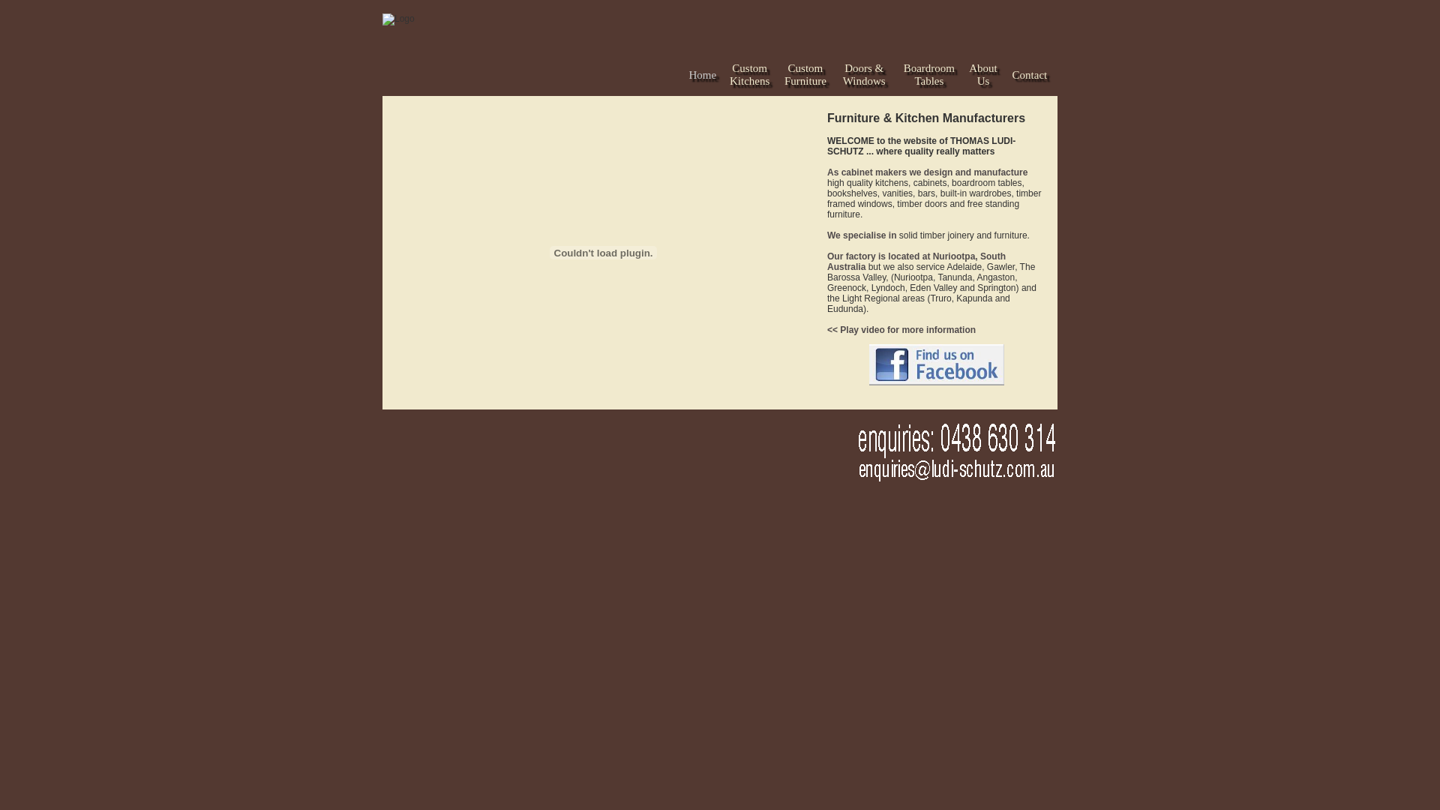 The height and width of the screenshot is (810, 1440). What do you see at coordinates (1030, 76) in the screenshot?
I see `Contact` at bounding box center [1030, 76].